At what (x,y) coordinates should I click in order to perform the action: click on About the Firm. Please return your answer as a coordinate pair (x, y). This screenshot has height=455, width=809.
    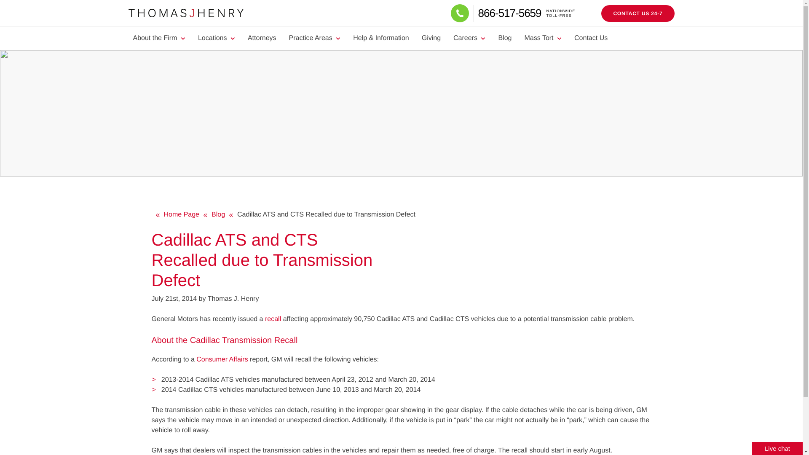
    Looking at the image, I should click on (526, 13).